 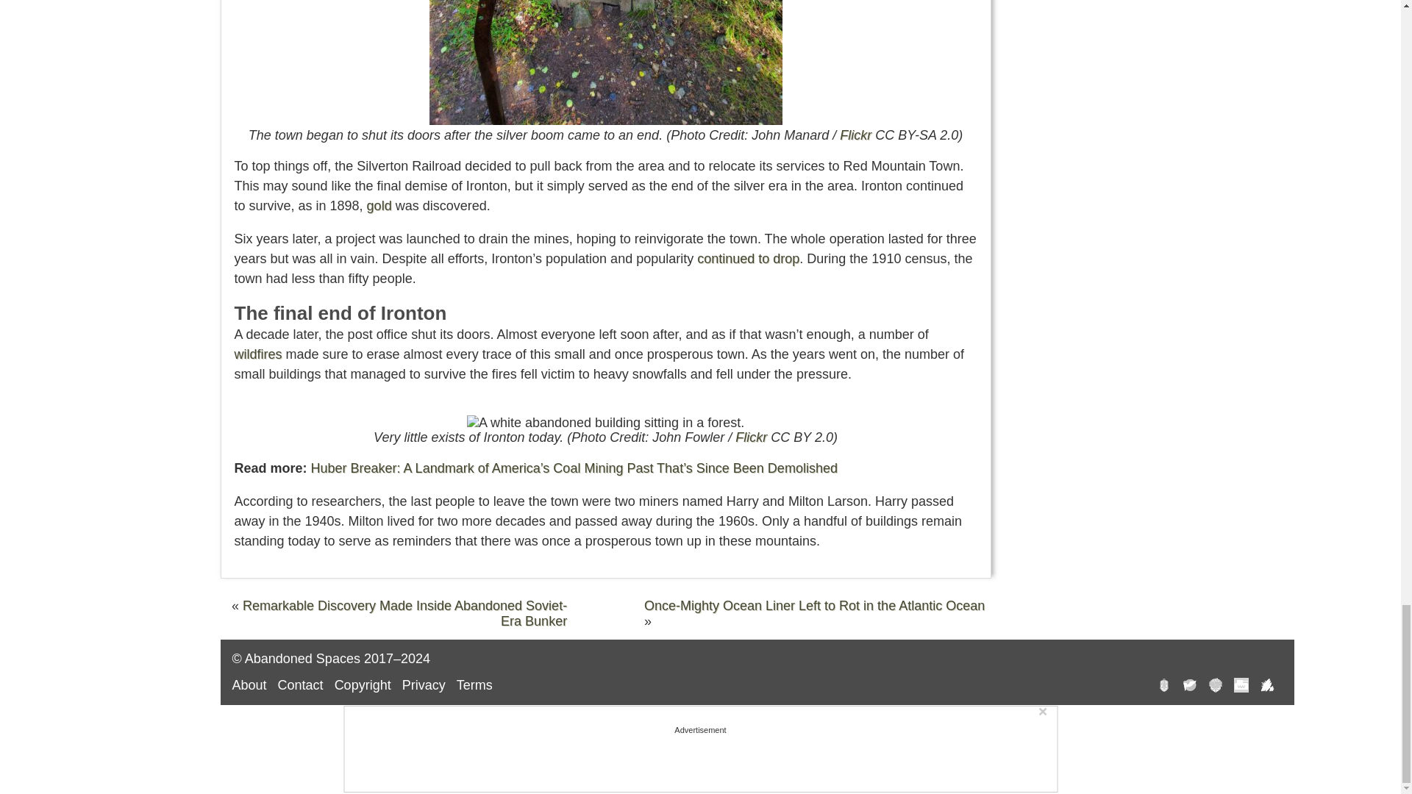 I want to click on gold, so click(x=379, y=206).